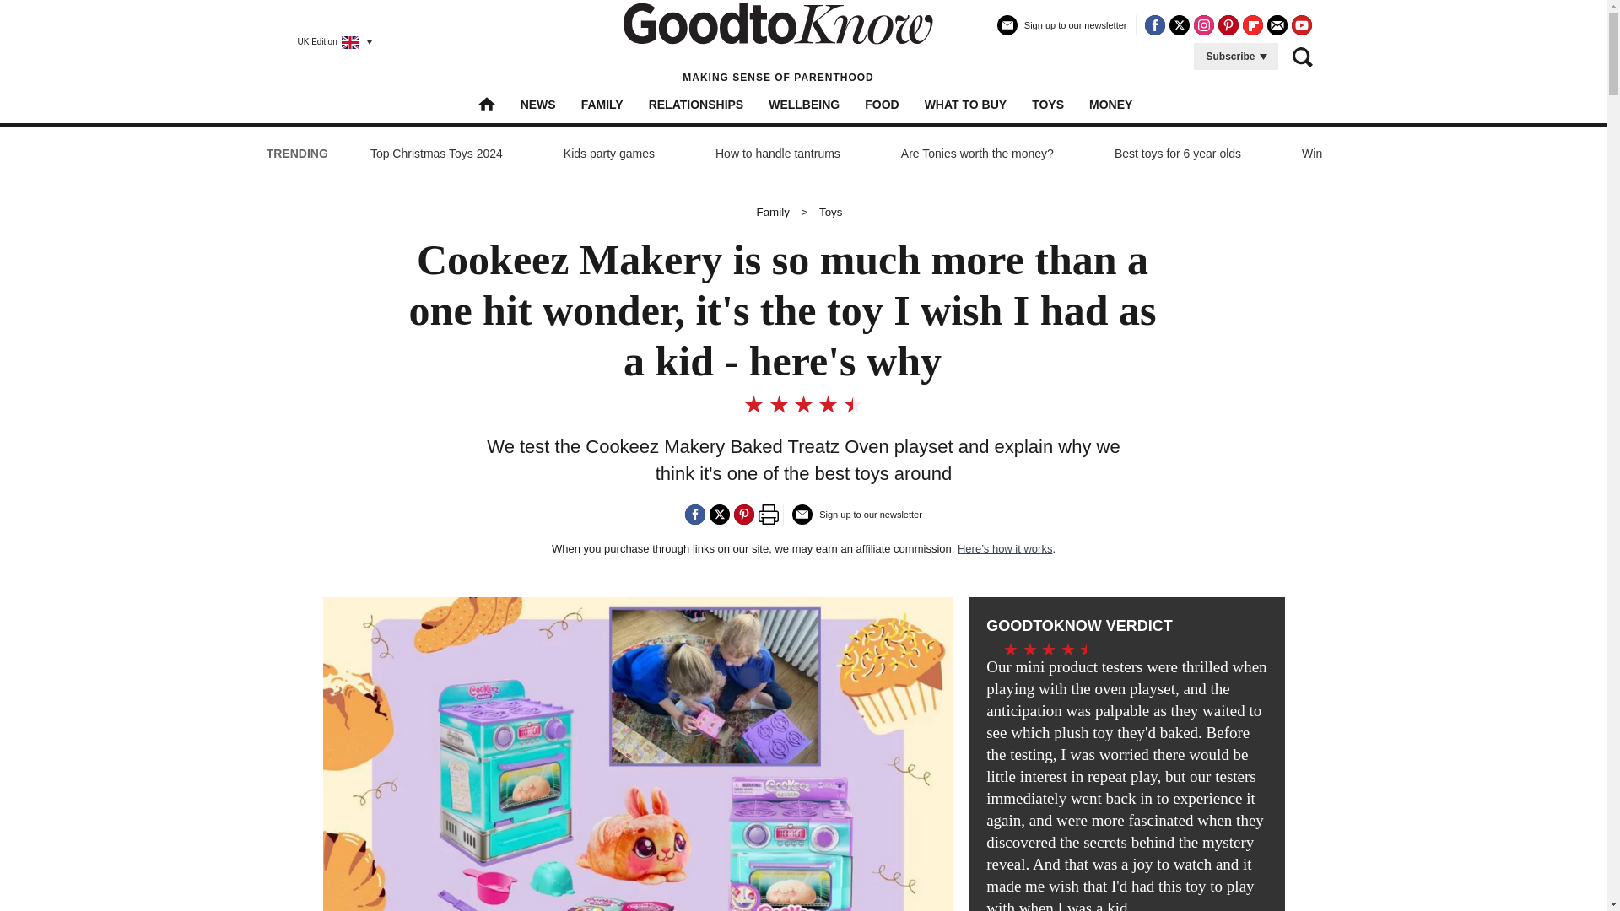 The width and height of the screenshot is (1620, 911). I want to click on How to handle tantrums, so click(777, 154).